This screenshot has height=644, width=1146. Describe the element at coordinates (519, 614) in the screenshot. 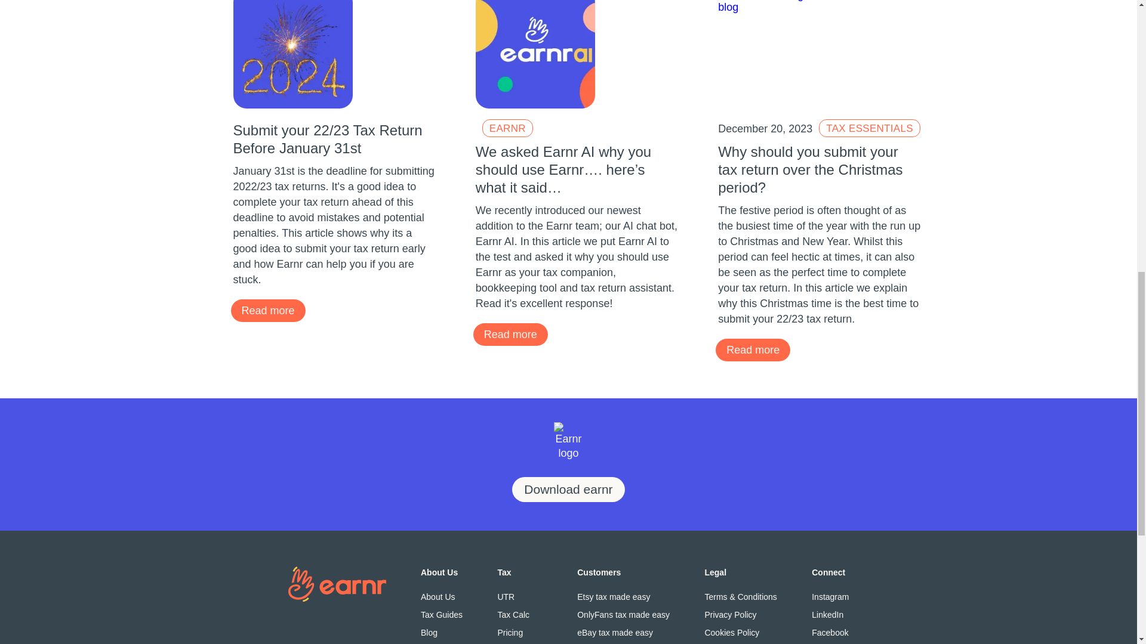

I see `Tax Calc` at that location.